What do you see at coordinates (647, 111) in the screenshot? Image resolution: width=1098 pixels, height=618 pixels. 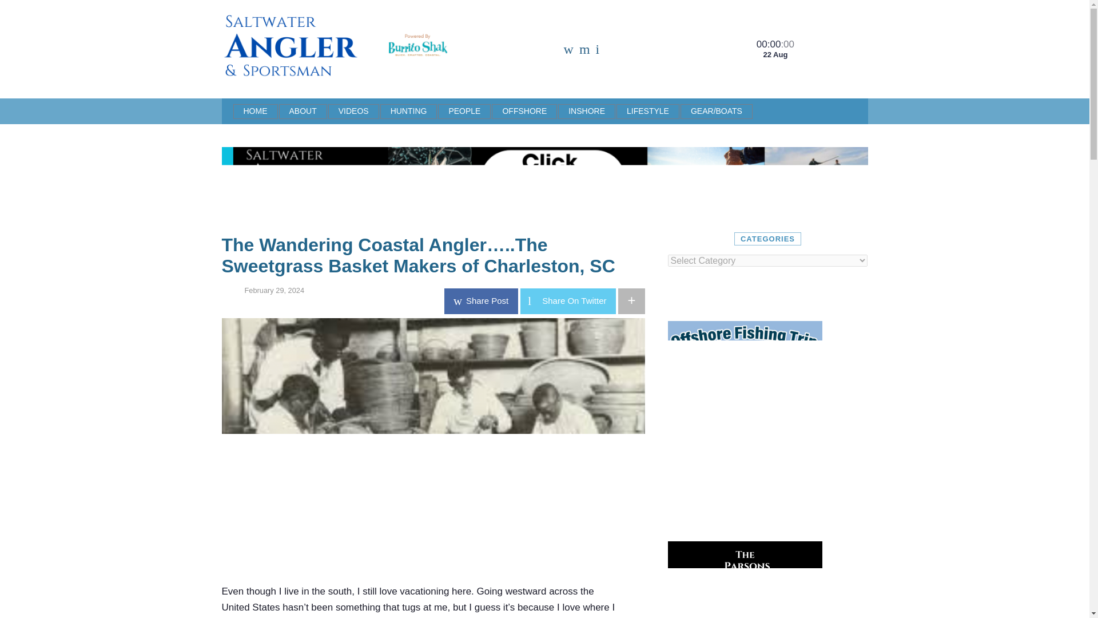 I see `LIFESTYLE` at bounding box center [647, 111].